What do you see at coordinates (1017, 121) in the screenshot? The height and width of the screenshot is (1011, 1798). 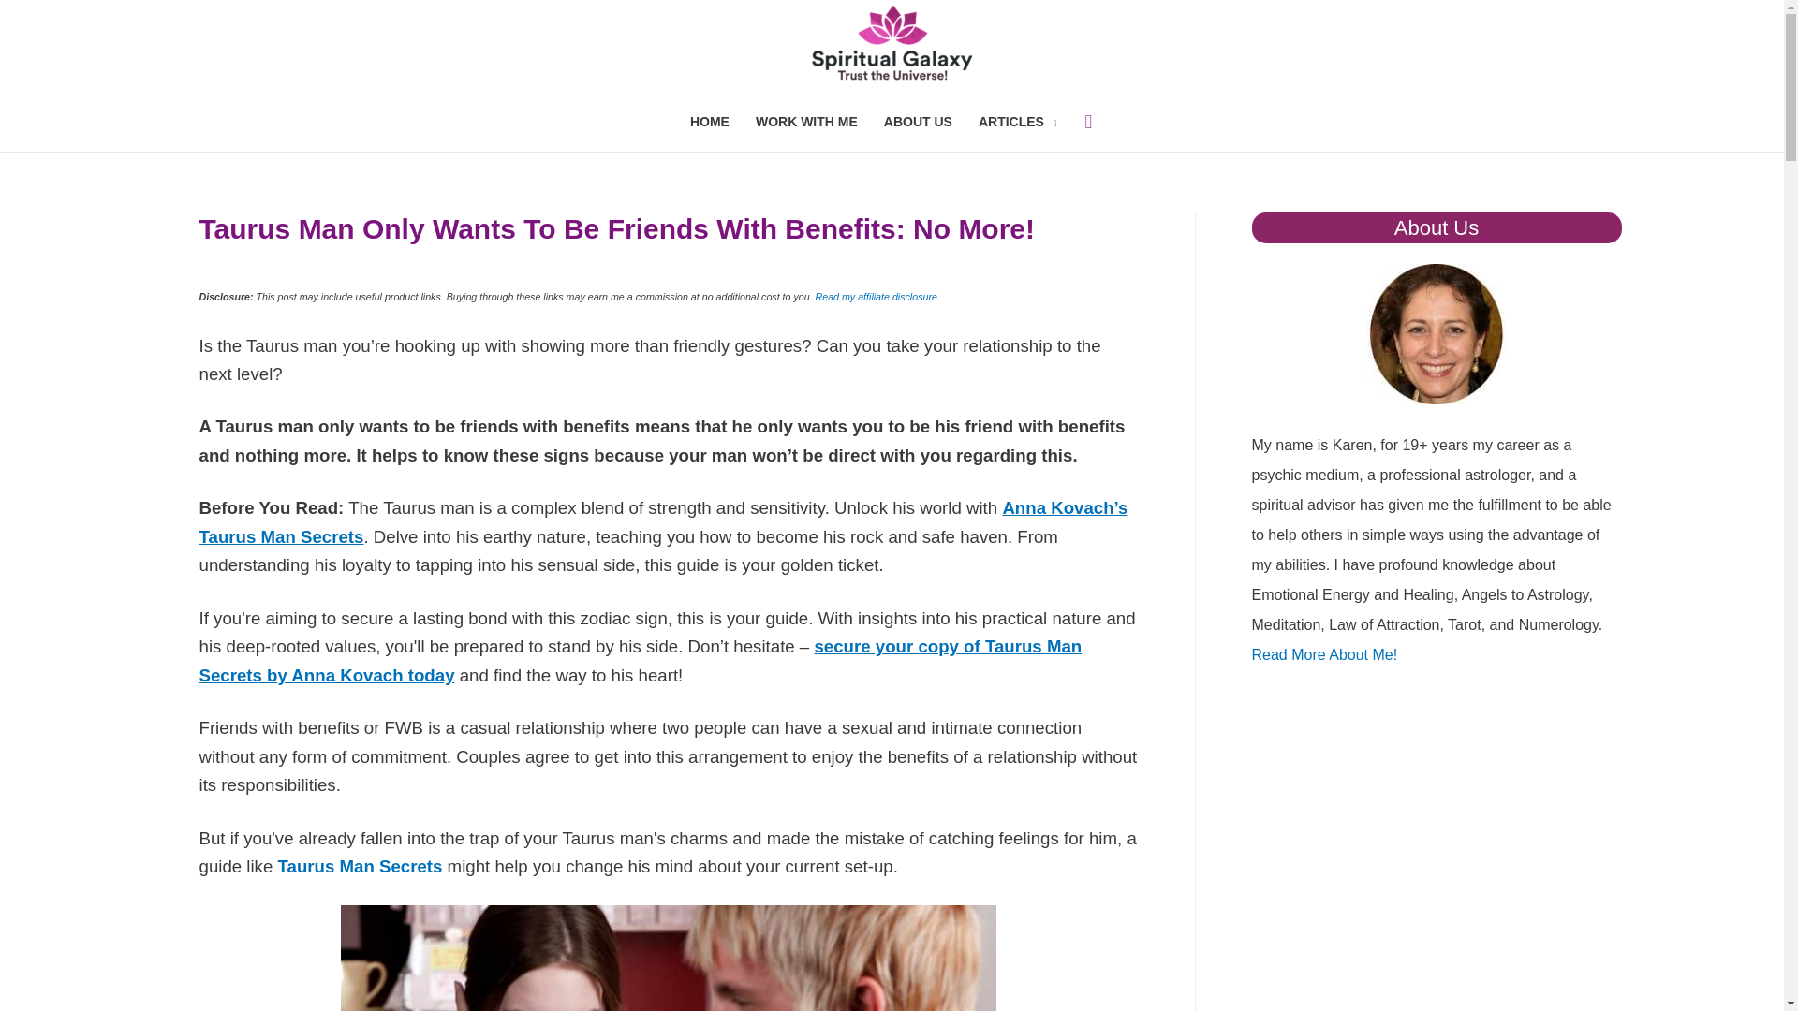 I see `ARTICLES` at bounding box center [1017, 121].